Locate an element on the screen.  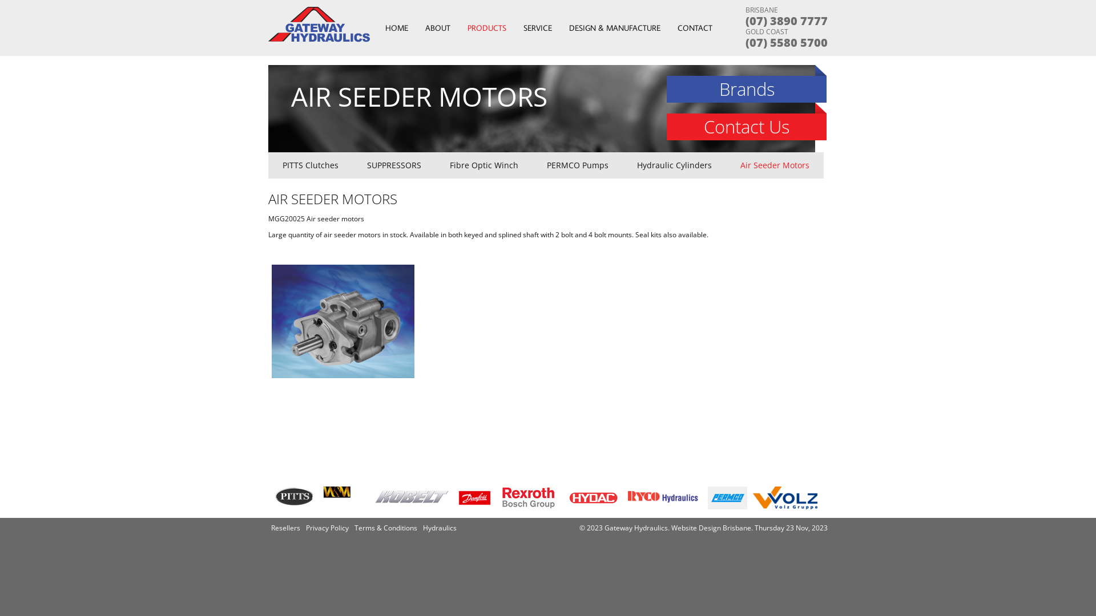
Brands is located at coordinates (747, 89).